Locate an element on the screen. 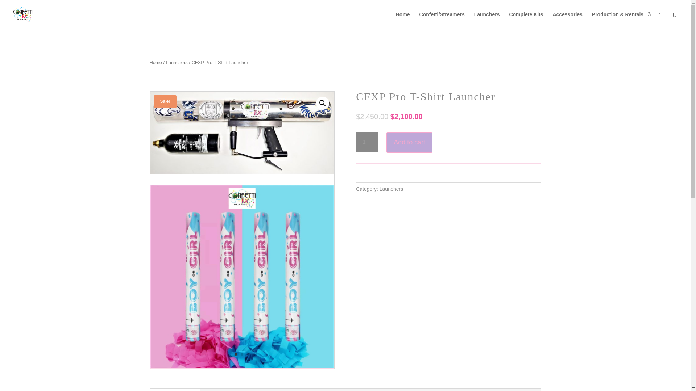  Launchers is located at coordinates (177, 62).